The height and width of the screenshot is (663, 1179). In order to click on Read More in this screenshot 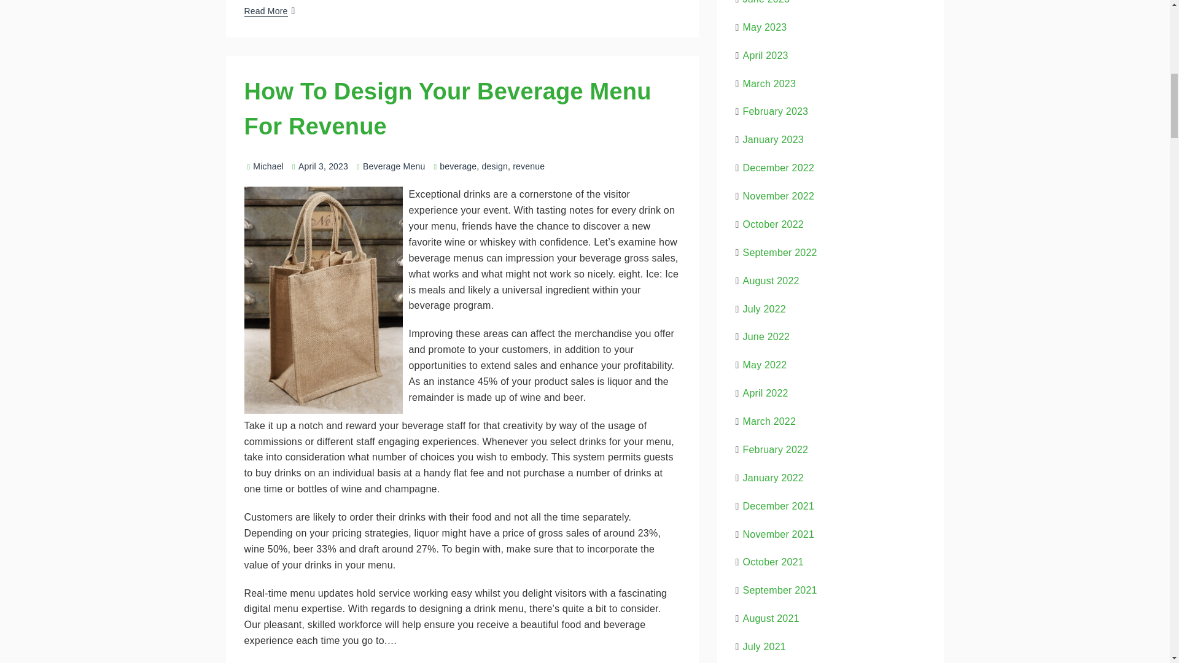, I will do `click(265, 10)`.